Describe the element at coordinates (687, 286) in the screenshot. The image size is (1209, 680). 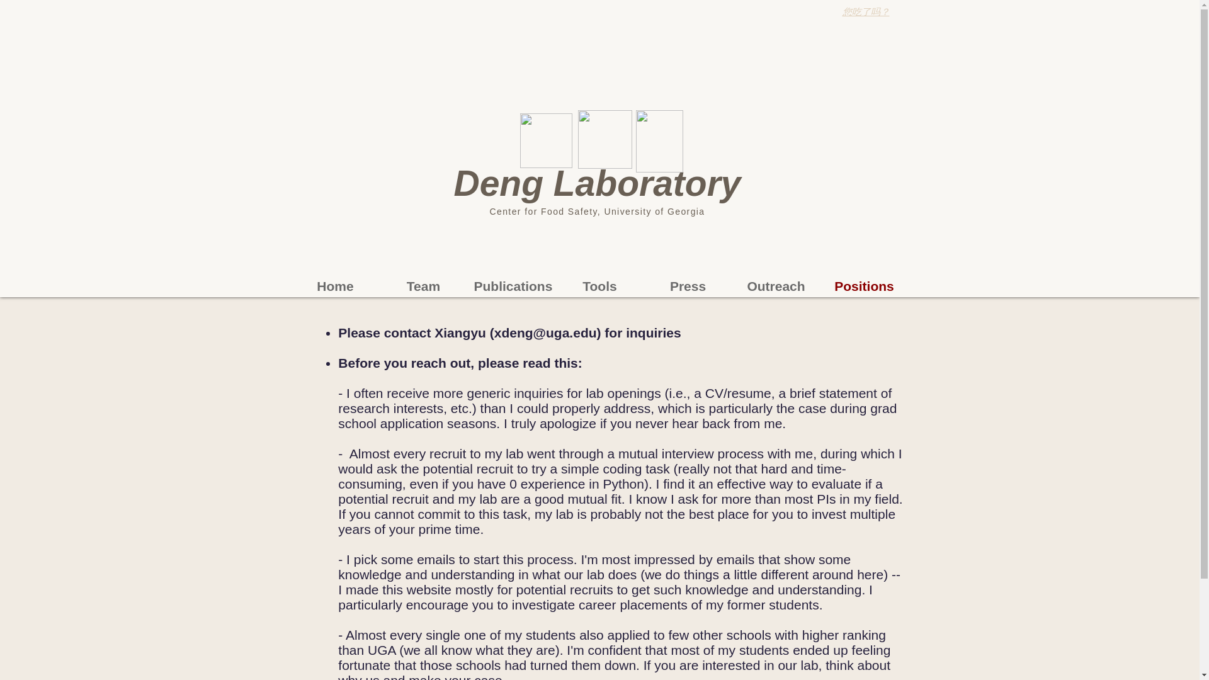
I see `Press` at that location.